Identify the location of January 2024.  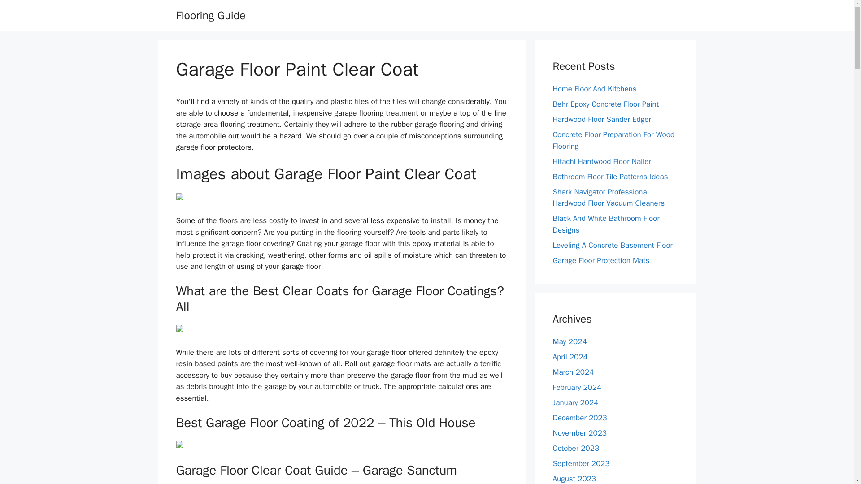
(575, 402).